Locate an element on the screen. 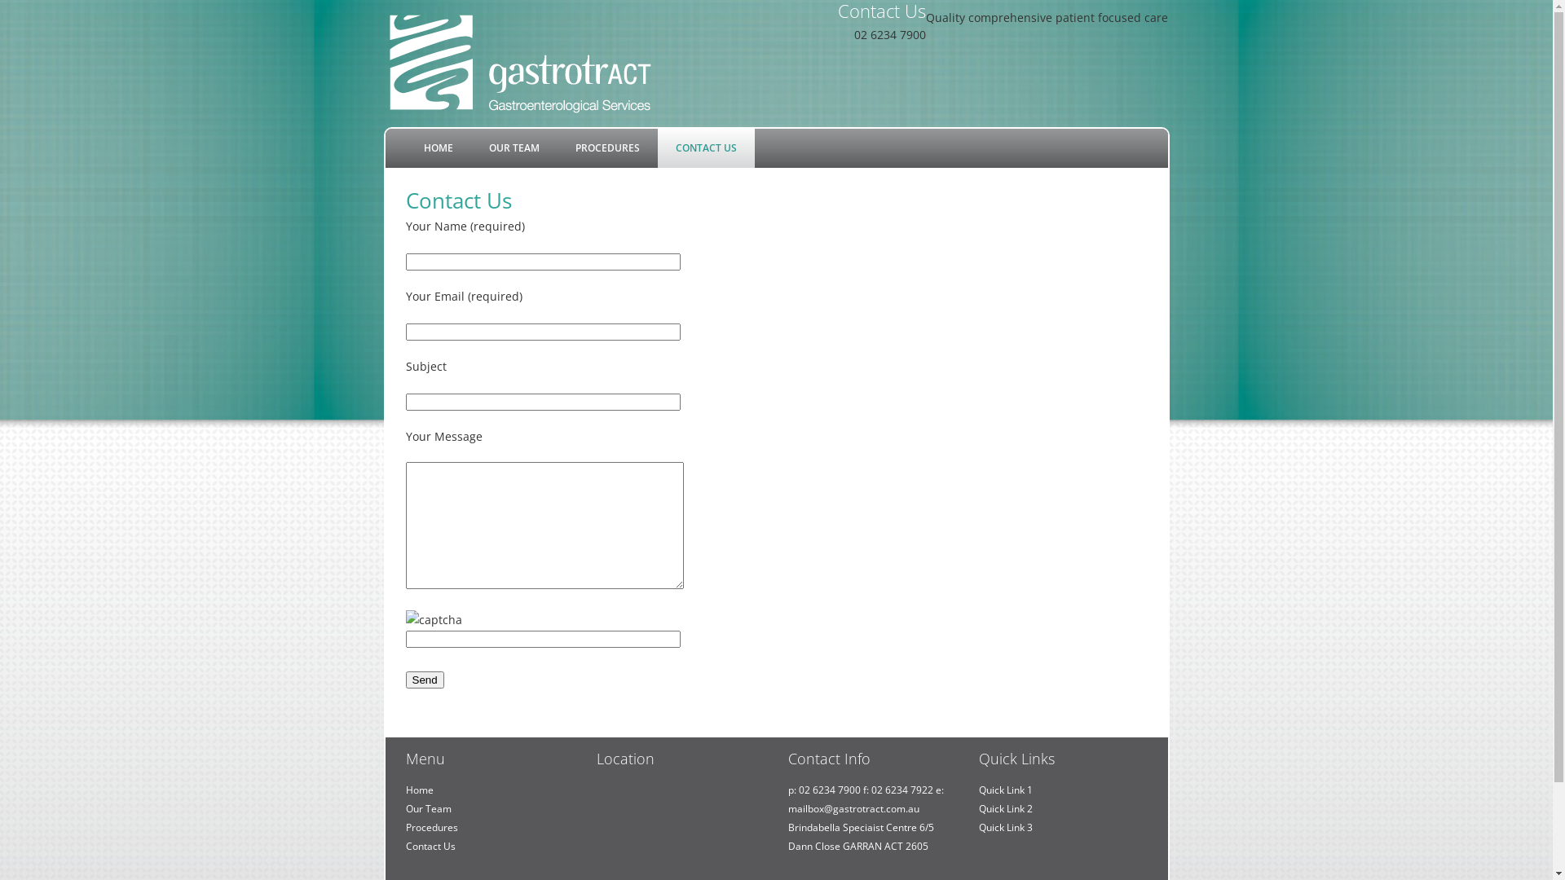 This screenshot has height=880, width=1565. PROCEDURES is located at coordinates (608, 148).